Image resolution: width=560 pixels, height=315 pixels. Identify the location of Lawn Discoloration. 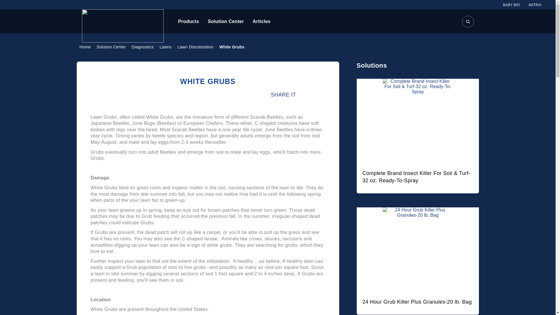
(196, 47).